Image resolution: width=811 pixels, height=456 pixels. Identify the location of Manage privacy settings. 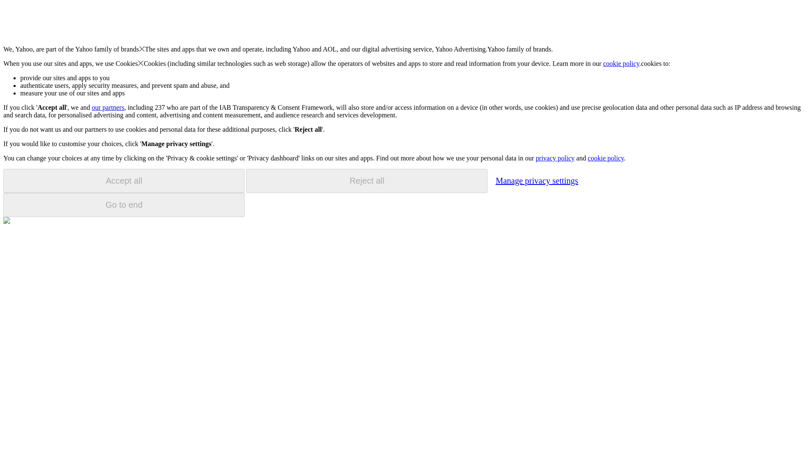
(536, 180).